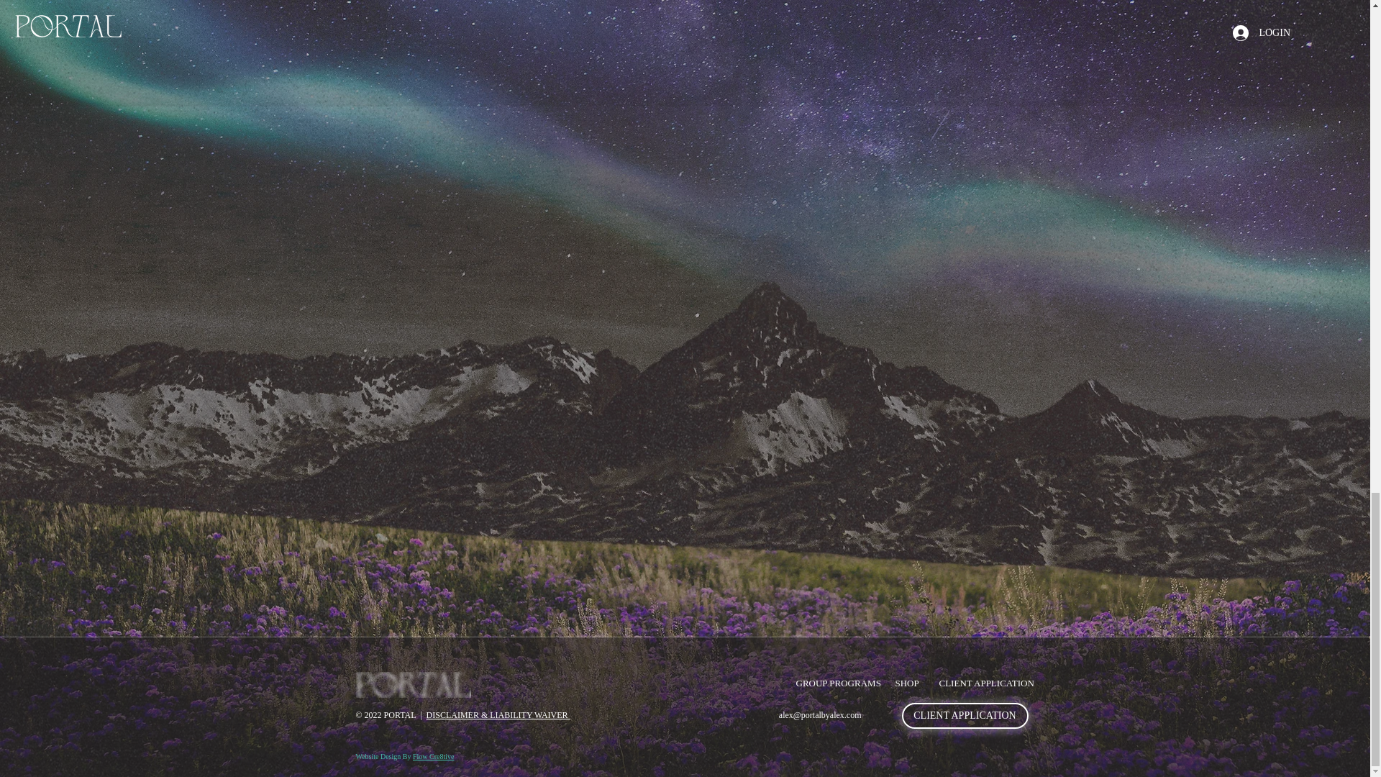 This screenshot has height=777, width=1381. Describe the element at coordinates (981, 683) in the screenshot. I see `CLIENT APPLICATION` at that location.